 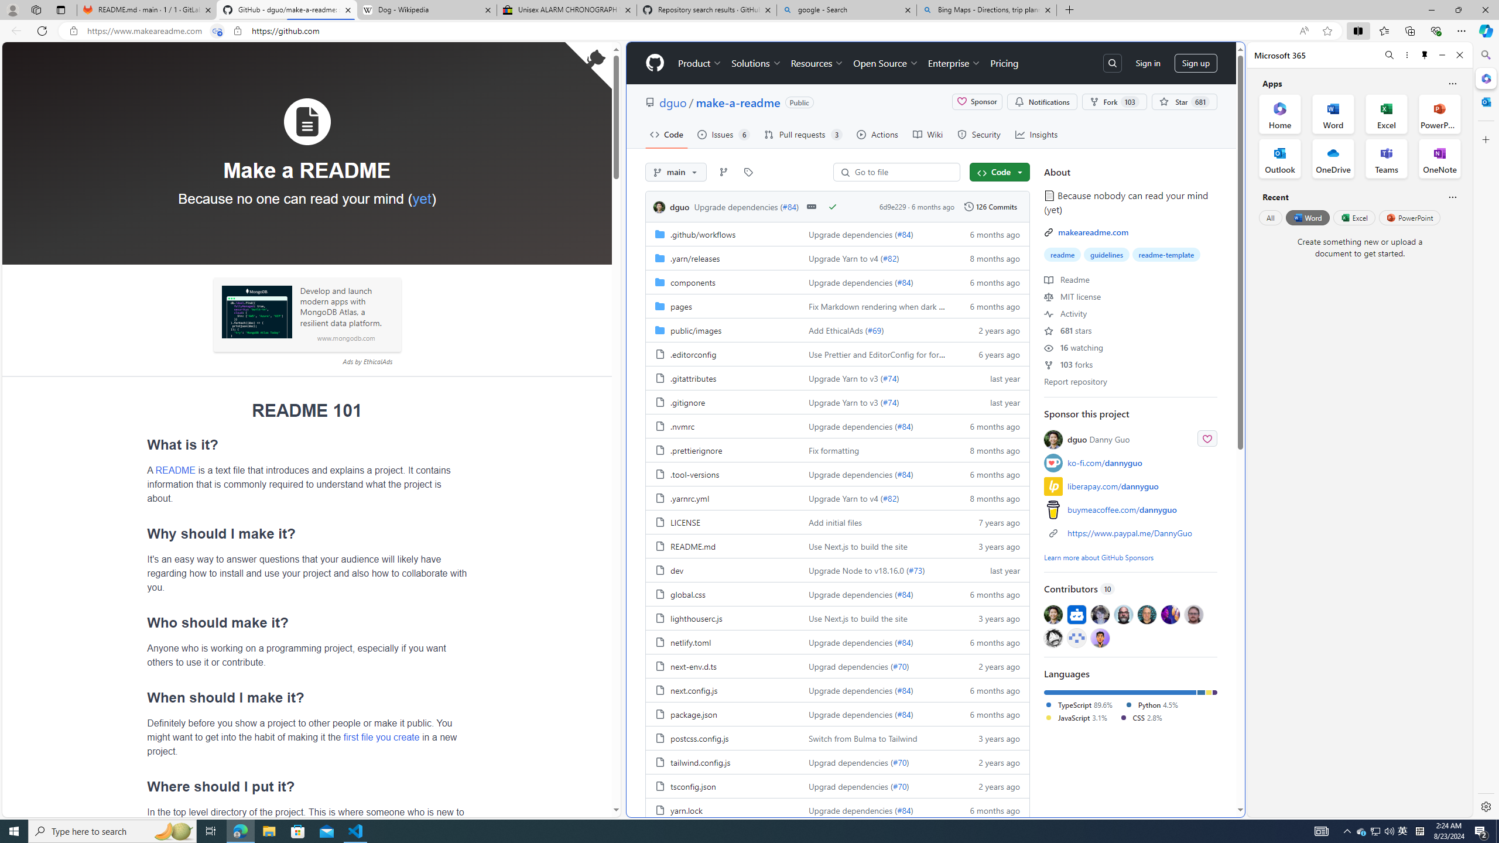 What do you see at coordinates (694, 474) in the screenshot?
I see `.tool-versions, (File)` at bounding box center [694, 474].